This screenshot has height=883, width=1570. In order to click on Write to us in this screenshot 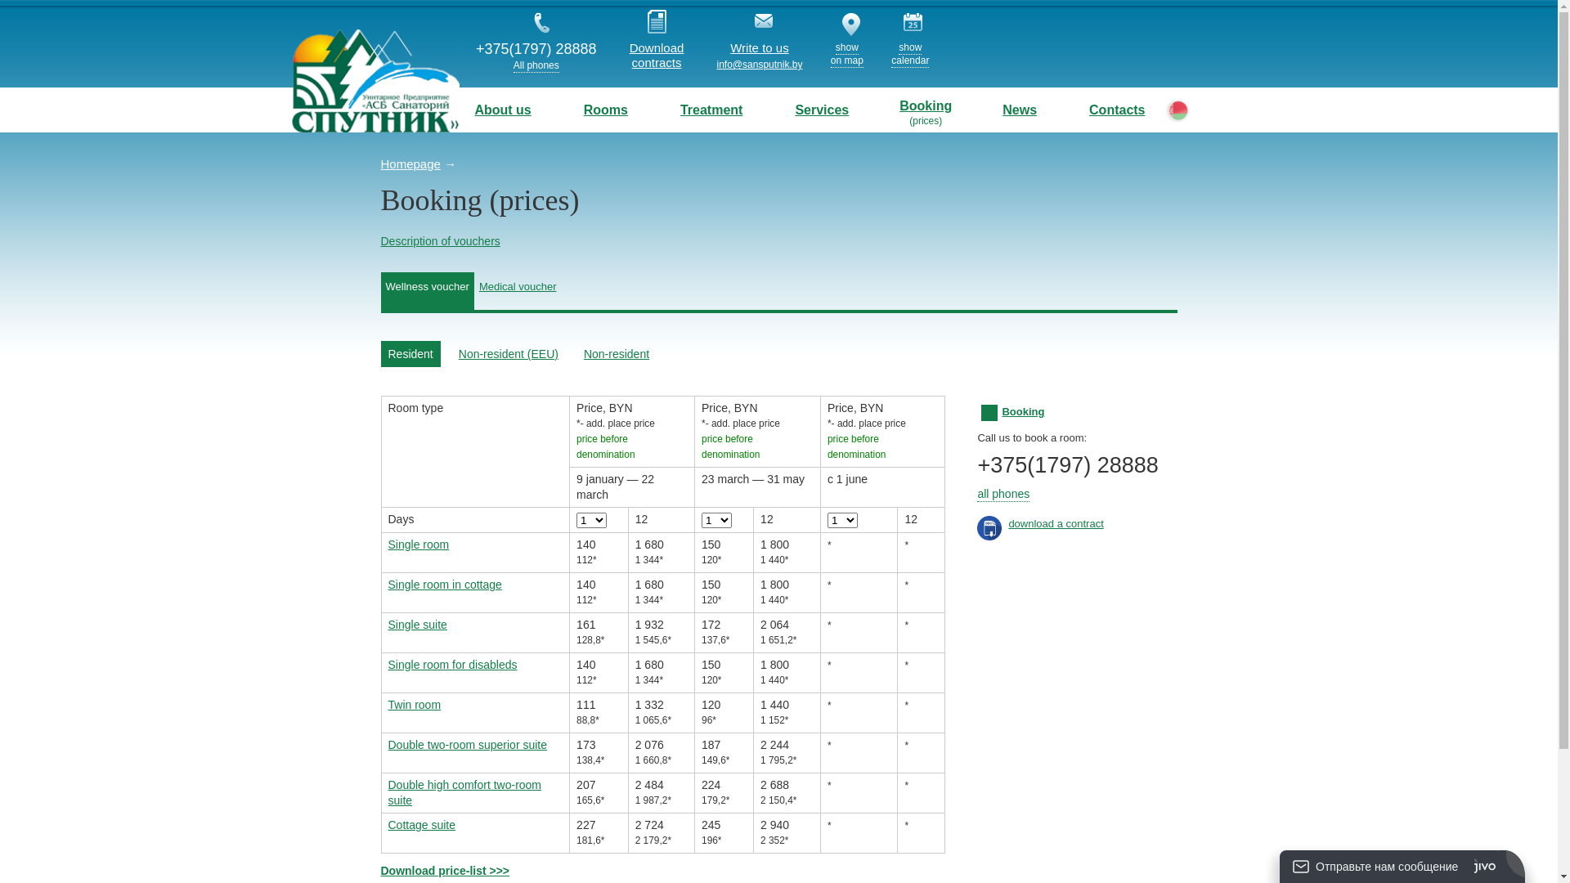, I will do `click(759, 48)`.